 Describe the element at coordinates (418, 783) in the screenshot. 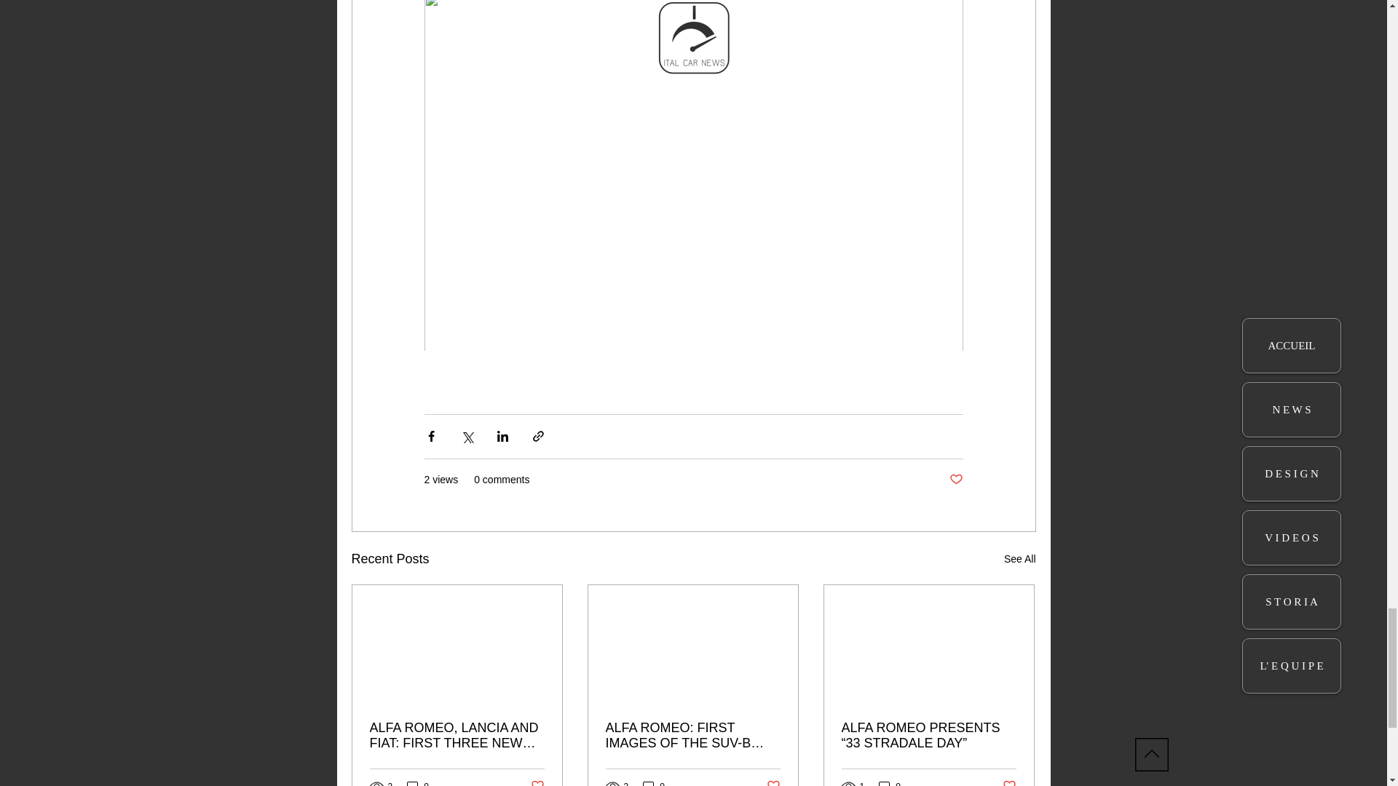

I see `0` at that location.